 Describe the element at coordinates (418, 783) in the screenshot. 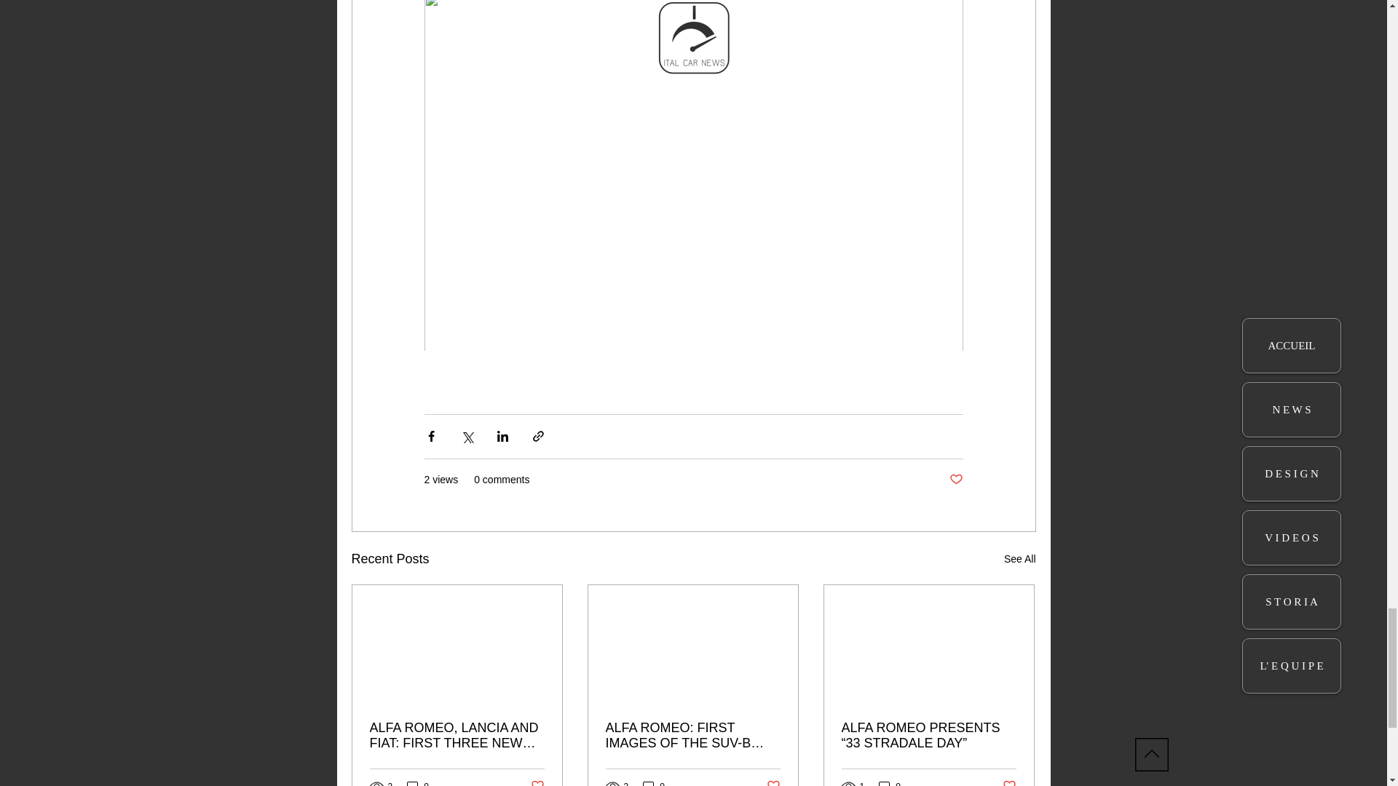

I see `0` at that location.